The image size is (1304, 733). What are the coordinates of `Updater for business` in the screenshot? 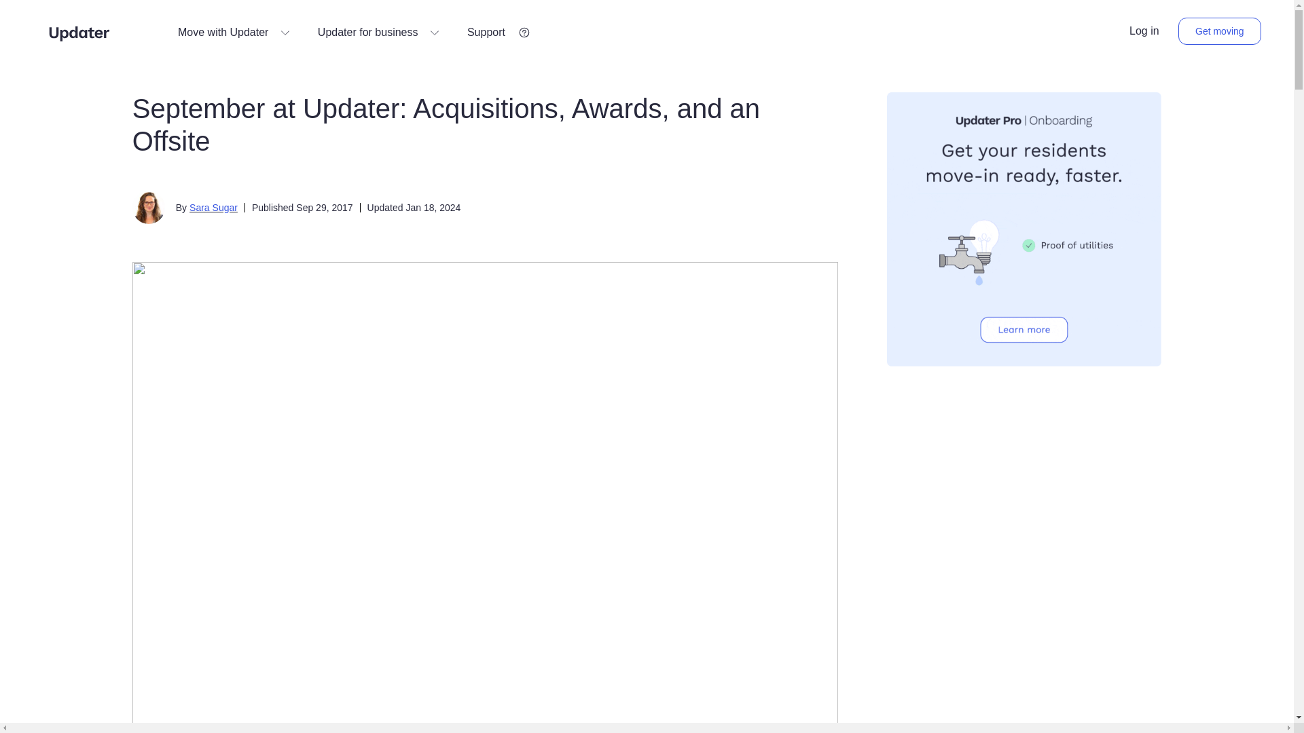 It's located at (379, 33).